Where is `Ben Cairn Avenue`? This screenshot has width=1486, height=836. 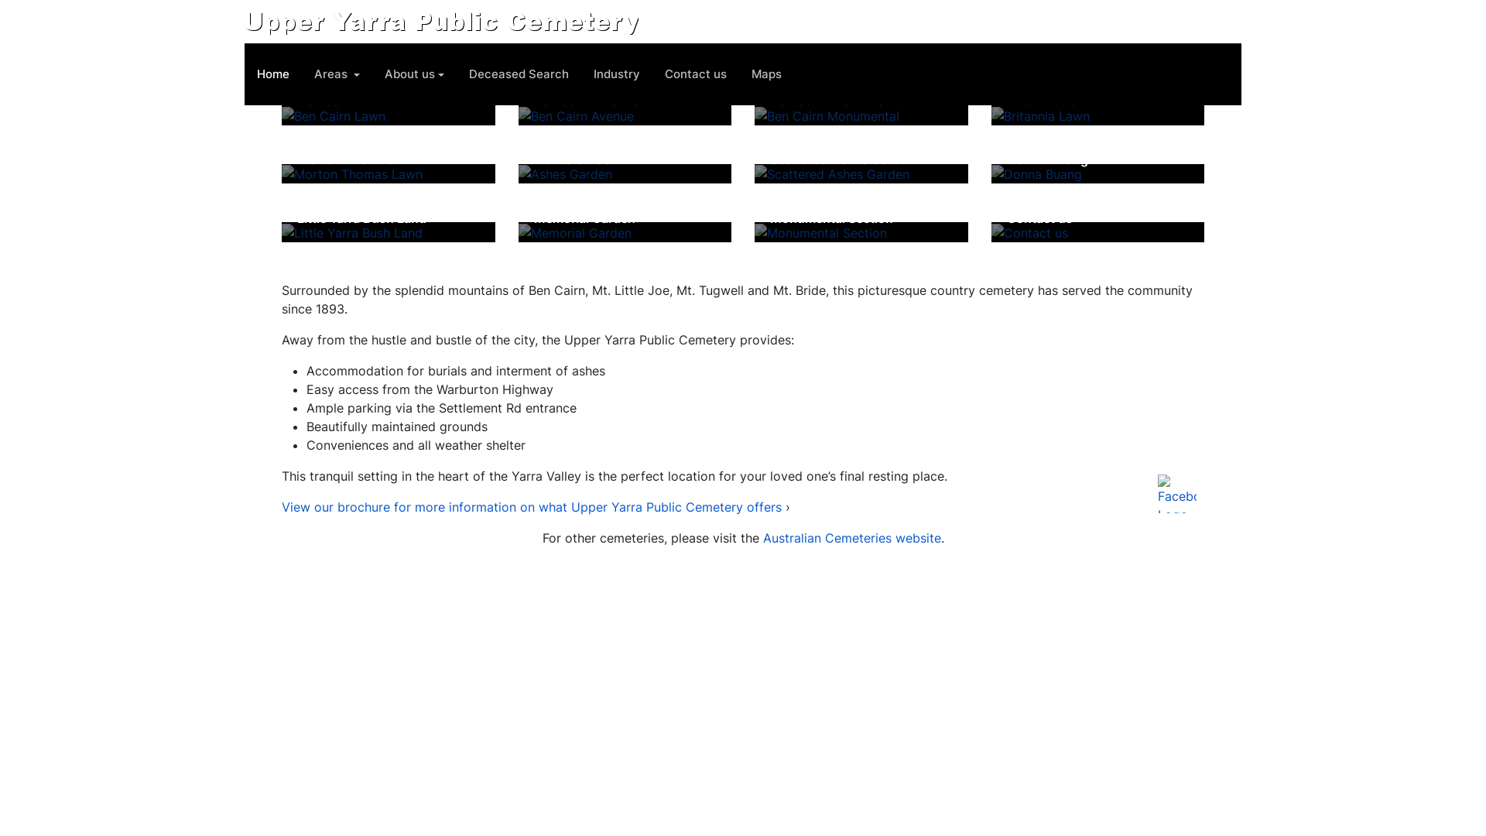 Ben Cairn Avenue is located at coordinates (587, 101).